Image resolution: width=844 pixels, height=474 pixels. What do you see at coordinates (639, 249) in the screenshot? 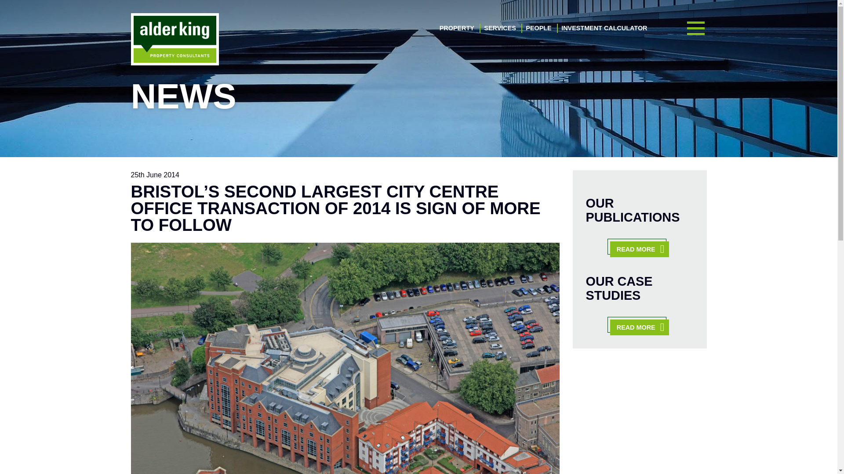
I see `READ MORE` at bounding box center [639, 249].